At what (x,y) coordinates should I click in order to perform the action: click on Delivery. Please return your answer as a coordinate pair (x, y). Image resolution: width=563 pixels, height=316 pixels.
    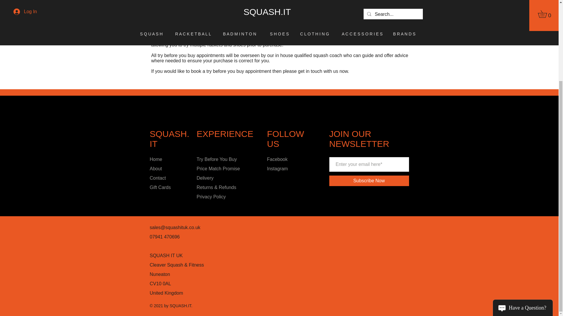
    Looking at the image, I should click on (205, 178).